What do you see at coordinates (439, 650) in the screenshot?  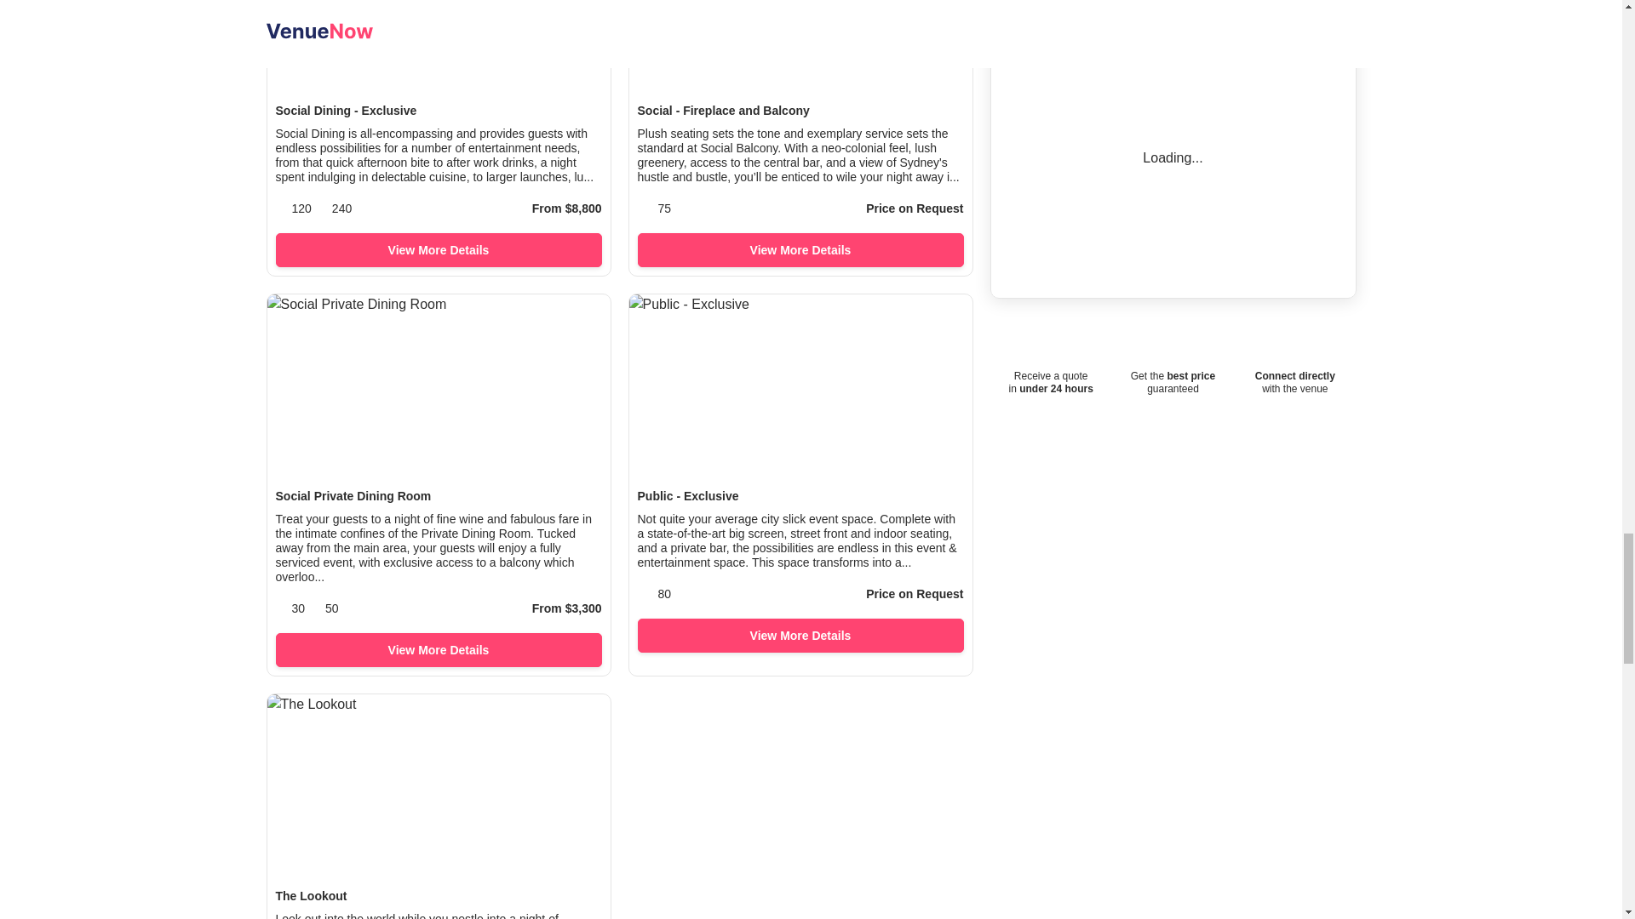 I see `View More Details` at bounding box center [439, 650].